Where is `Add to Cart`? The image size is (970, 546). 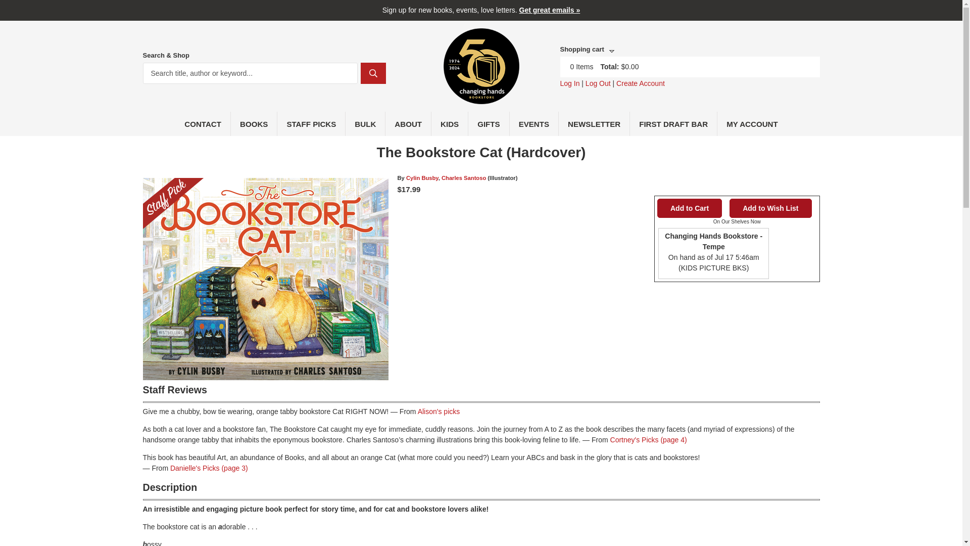
Add to Cart is located at coordinates (689, 208).